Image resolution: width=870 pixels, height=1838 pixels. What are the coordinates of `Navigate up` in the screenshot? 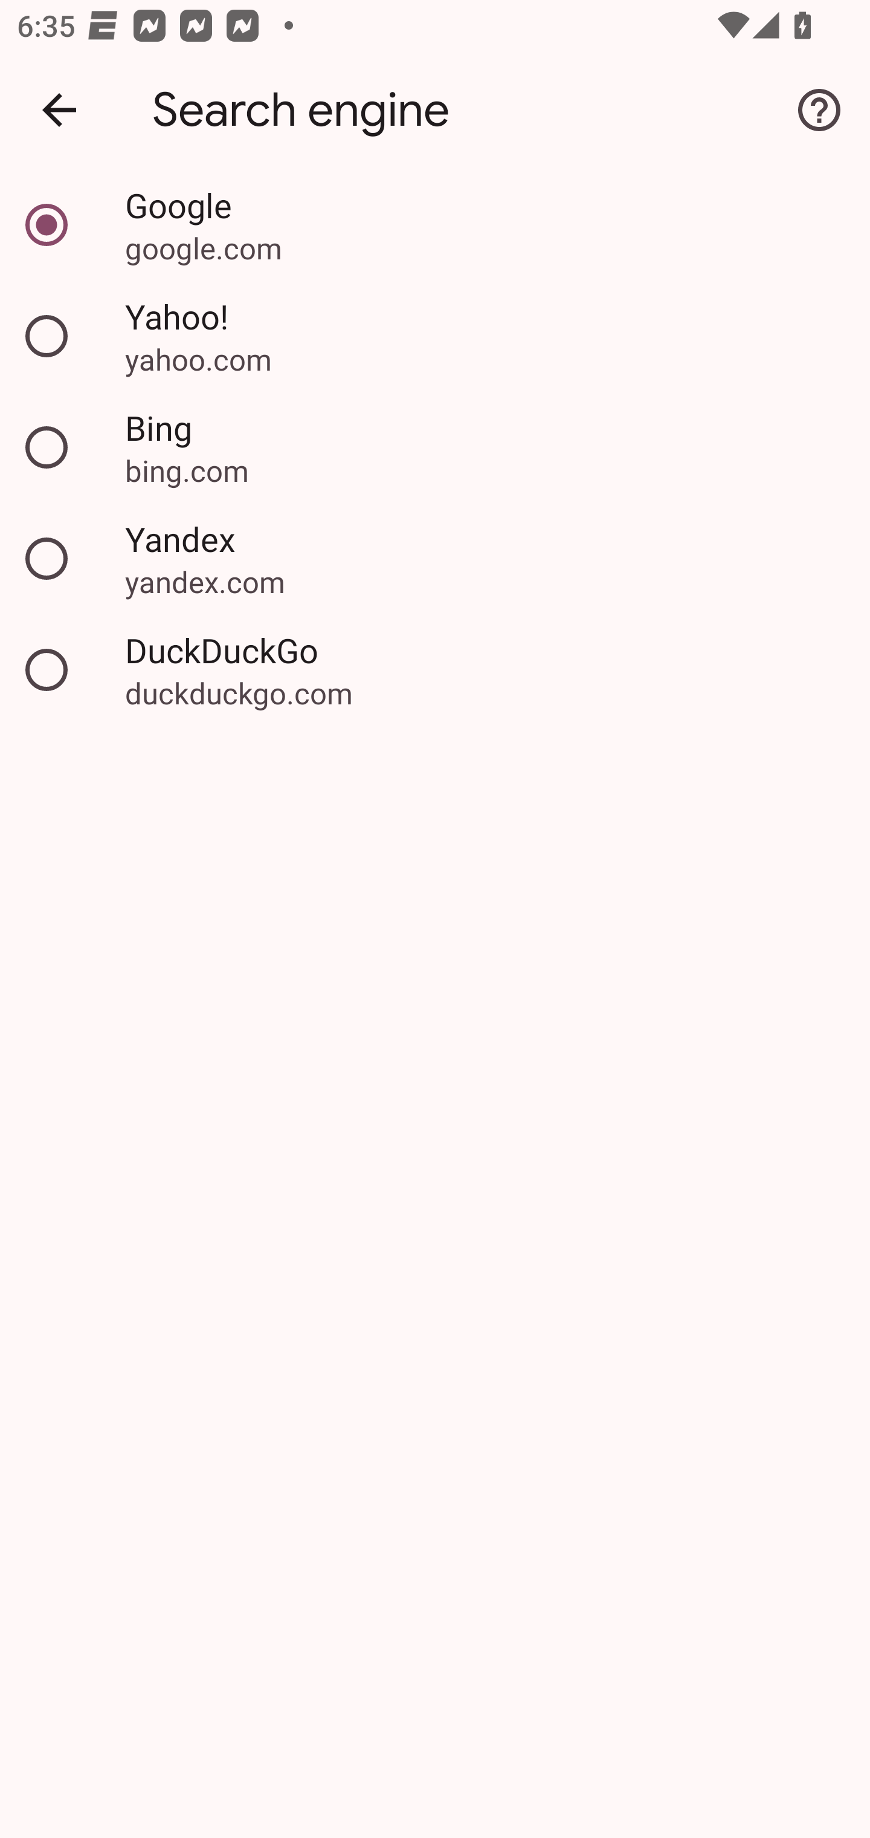 It's located at (59, 110).